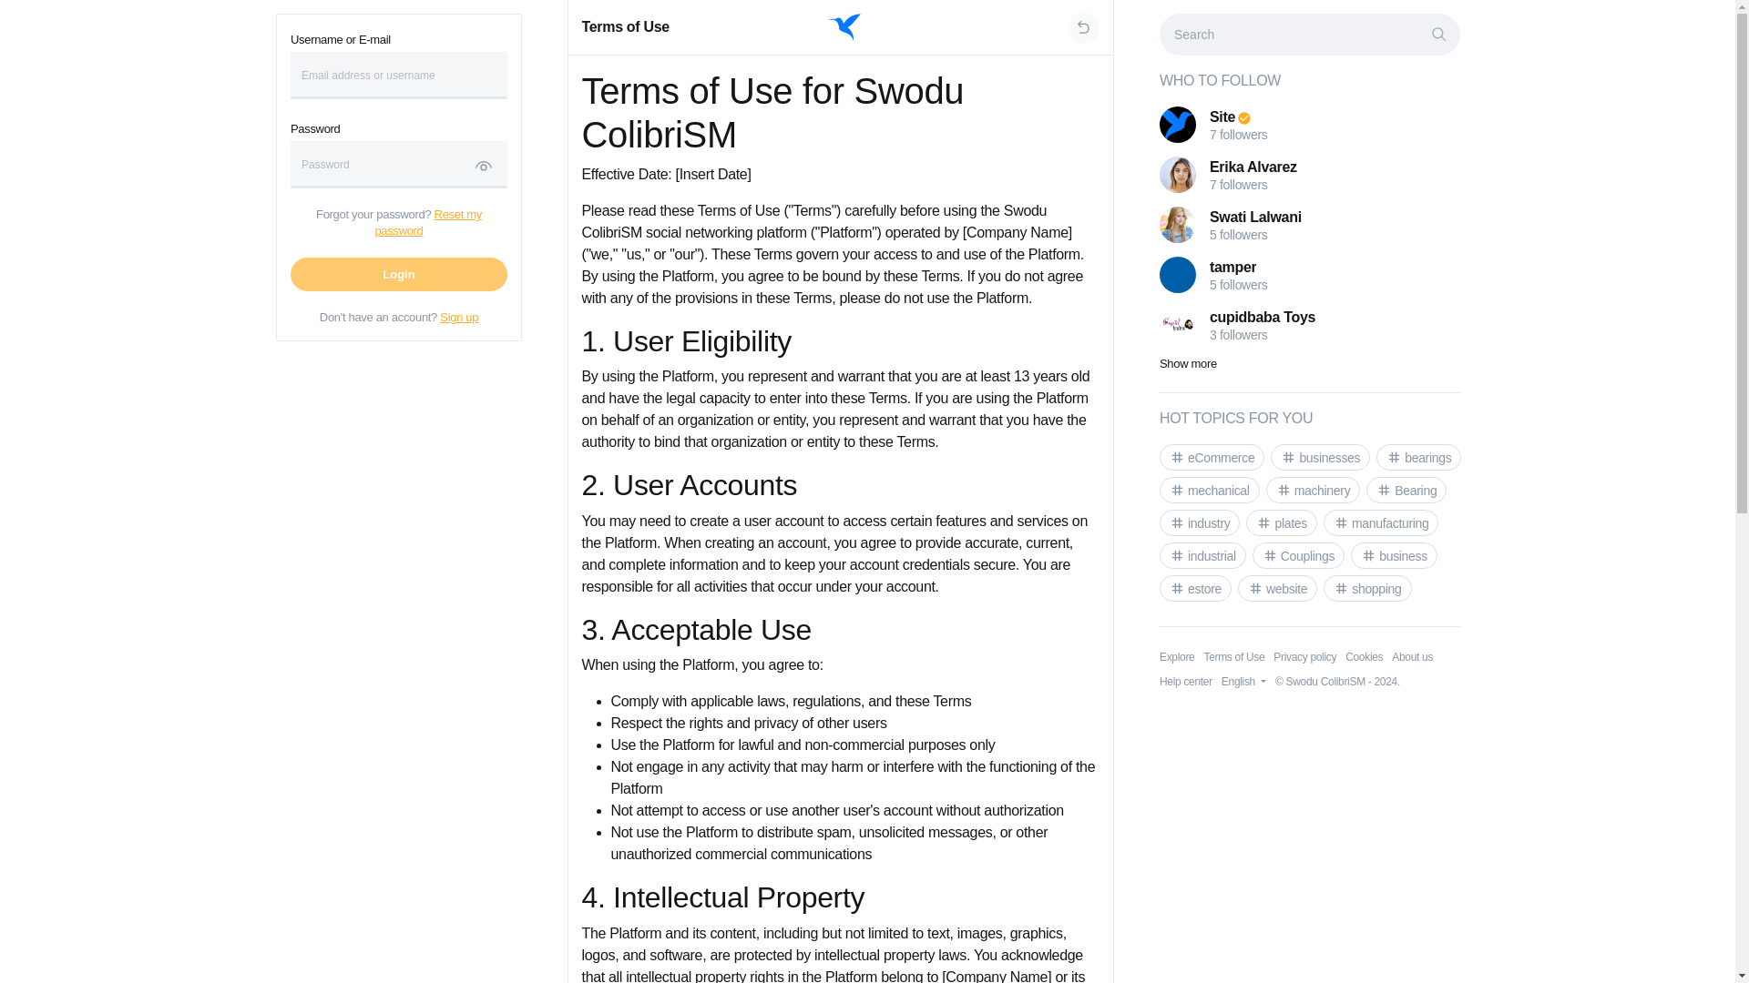 This screenshot has height=983, width=1749. I want to click on Terms of Use, so click(1233, 657).